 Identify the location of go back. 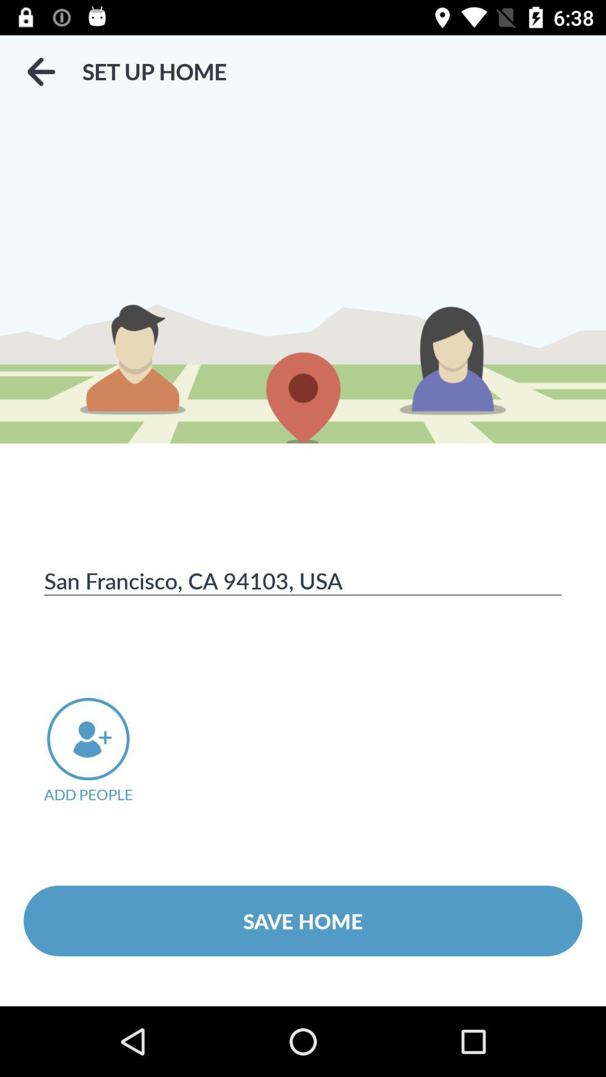
(41, 72).